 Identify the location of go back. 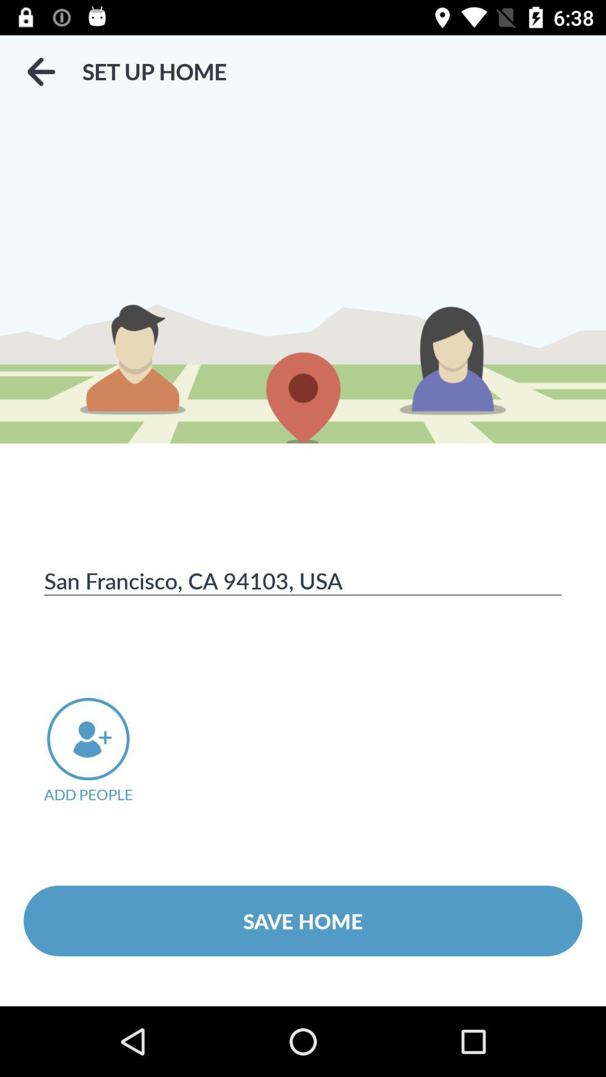
(41, 72).